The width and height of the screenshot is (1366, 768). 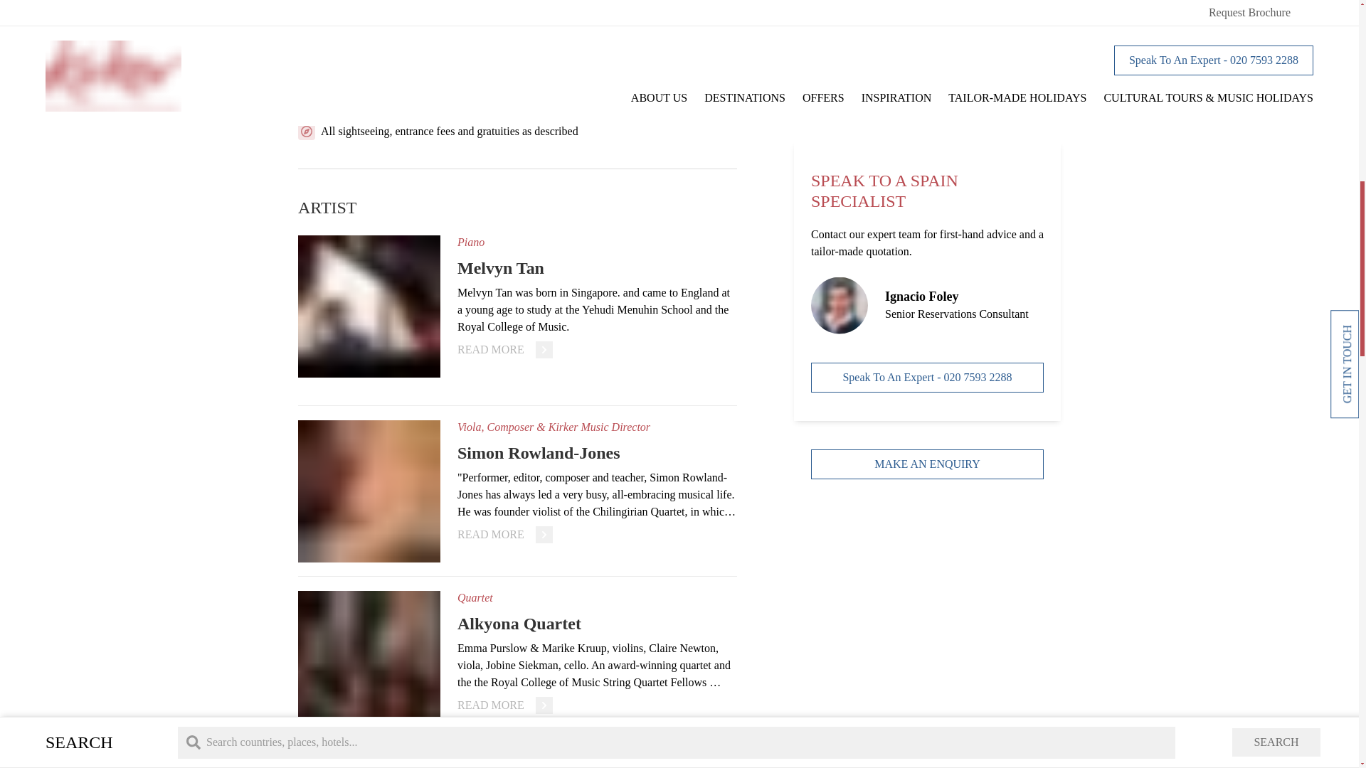 What do you see at coordinates (927, 4) in the screenshot?
I see `Speak To An Expert - 020 7593 2288` at bounding box center [927, 4].